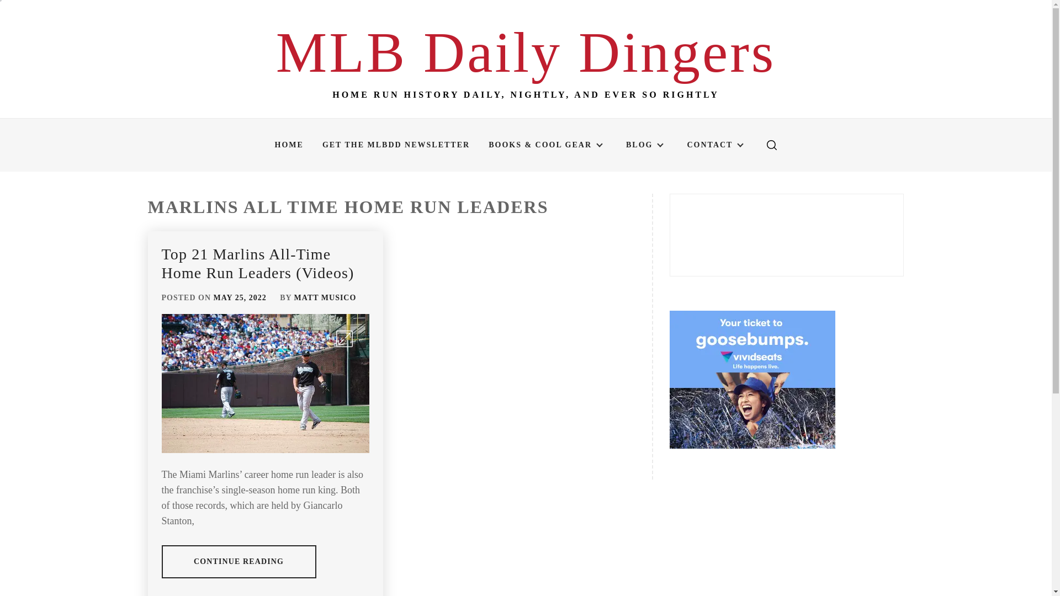 This screenshot has height=596, width=1060. What do you see at coordinates (581, 298) in the screenshot?
I see `Search` at bounding box center [581, 298].